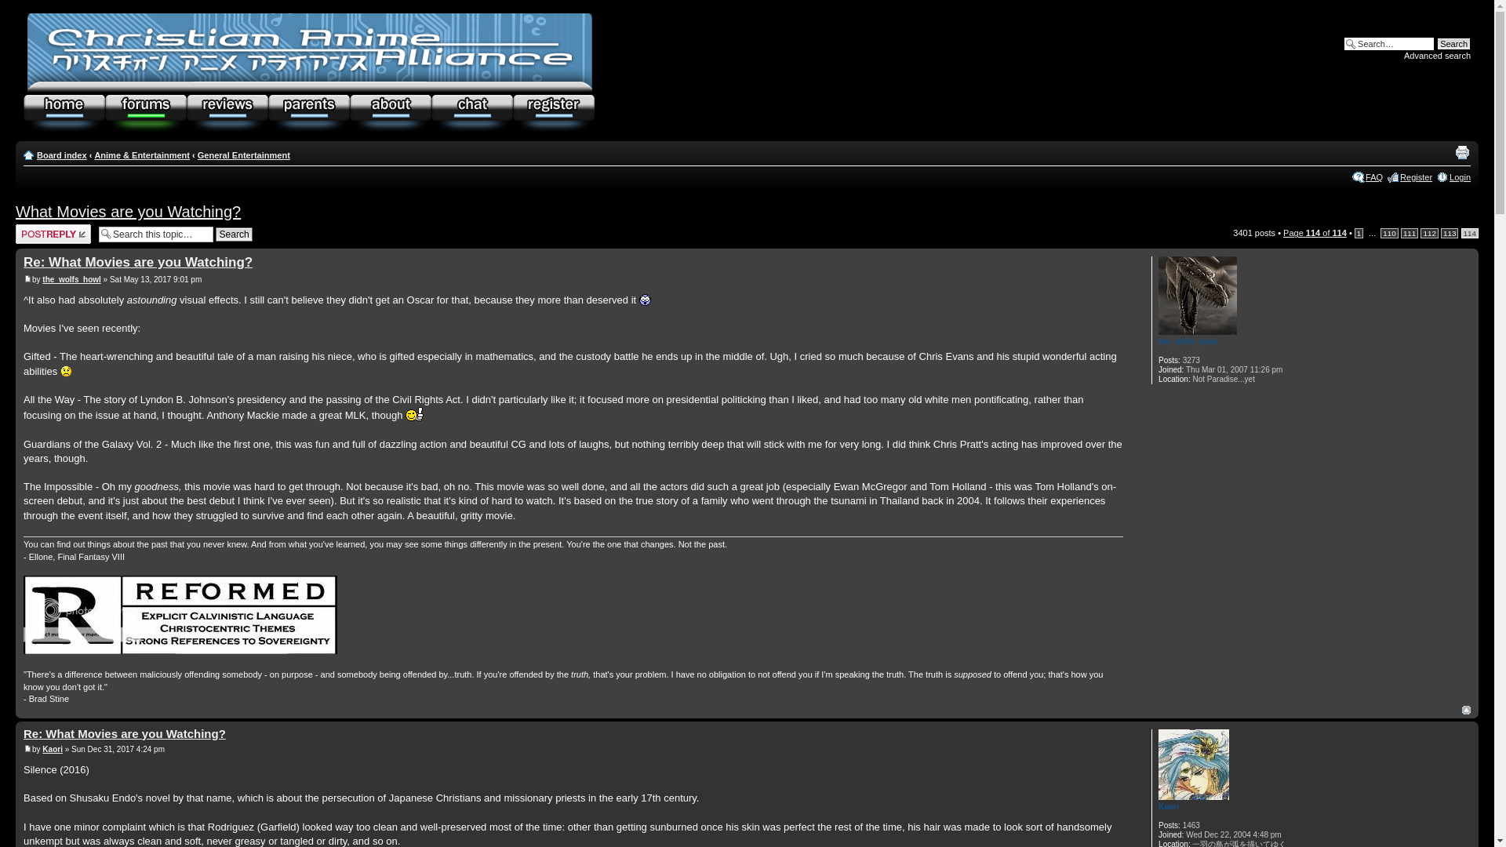  I want to click on Board index, so click(311, 53).